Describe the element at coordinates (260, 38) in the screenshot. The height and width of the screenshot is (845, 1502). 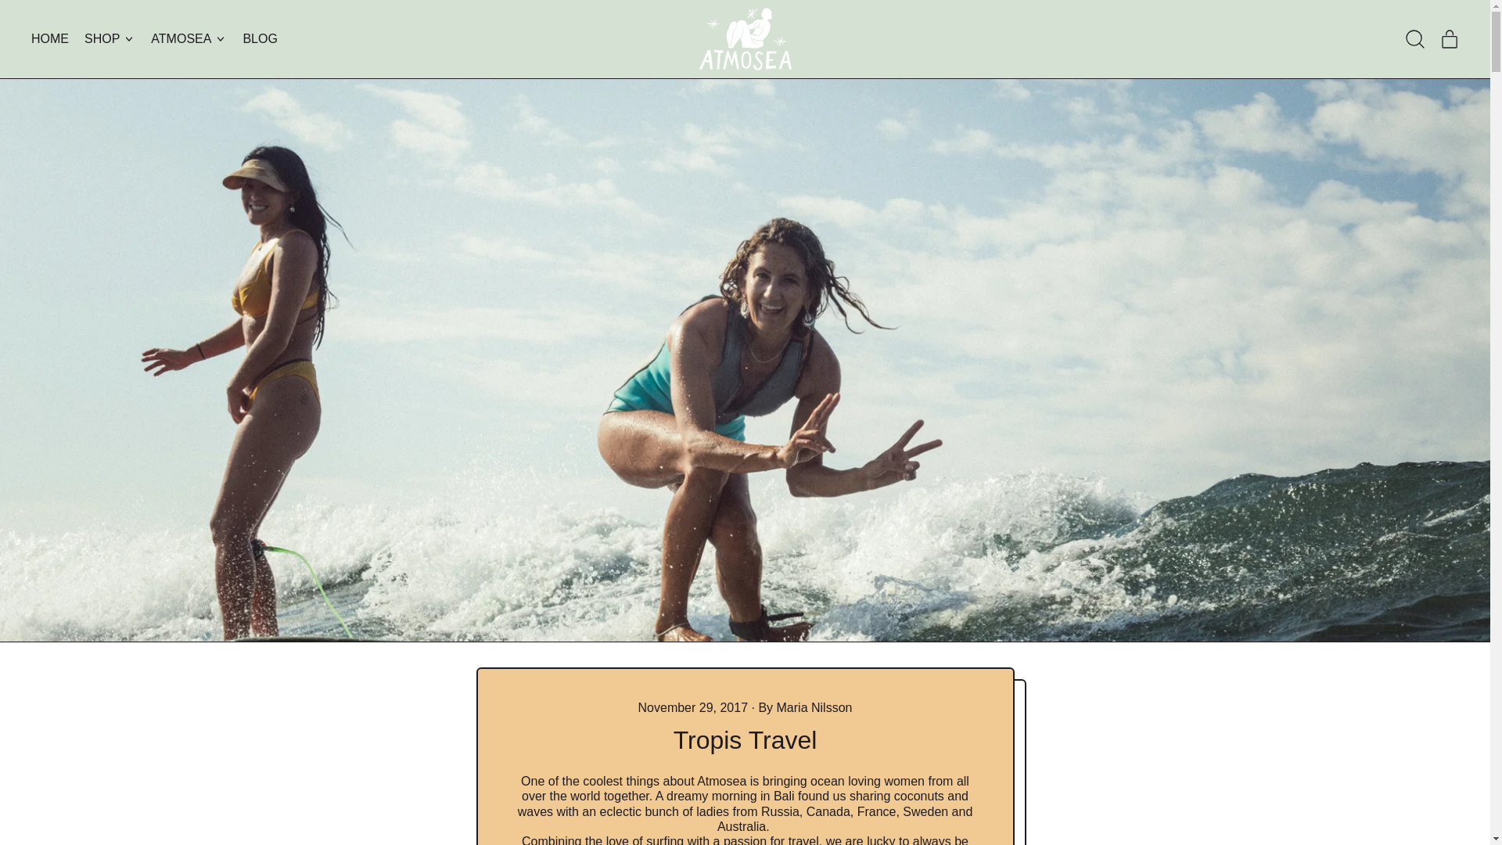
I see `HOME` at that location.